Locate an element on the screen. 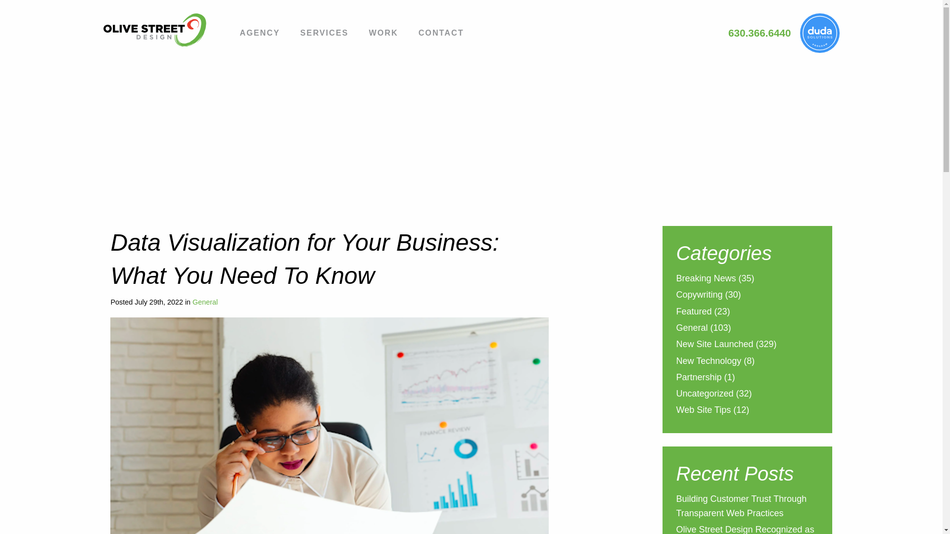 The height and width of the screenshot is (534, 950). Partnership is located at coordinates (698, 378).